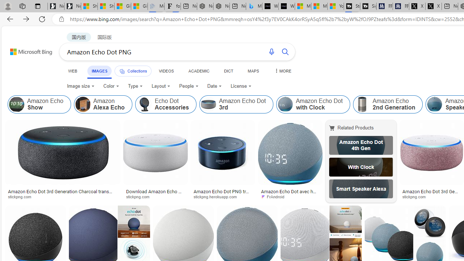  What do you see at coordinates (361, 189) in the screenshot?
I see `Smart Speaker Alexa` at bounding box center [361, 189].